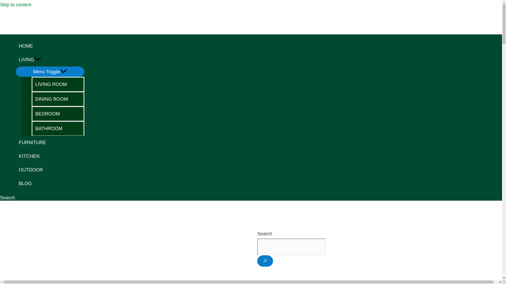 This screenshot has width=506, height=284. What do you see at coordinates (50, 183) in the screenshot?
I see `BLOG` at bounding box center [50, 183].